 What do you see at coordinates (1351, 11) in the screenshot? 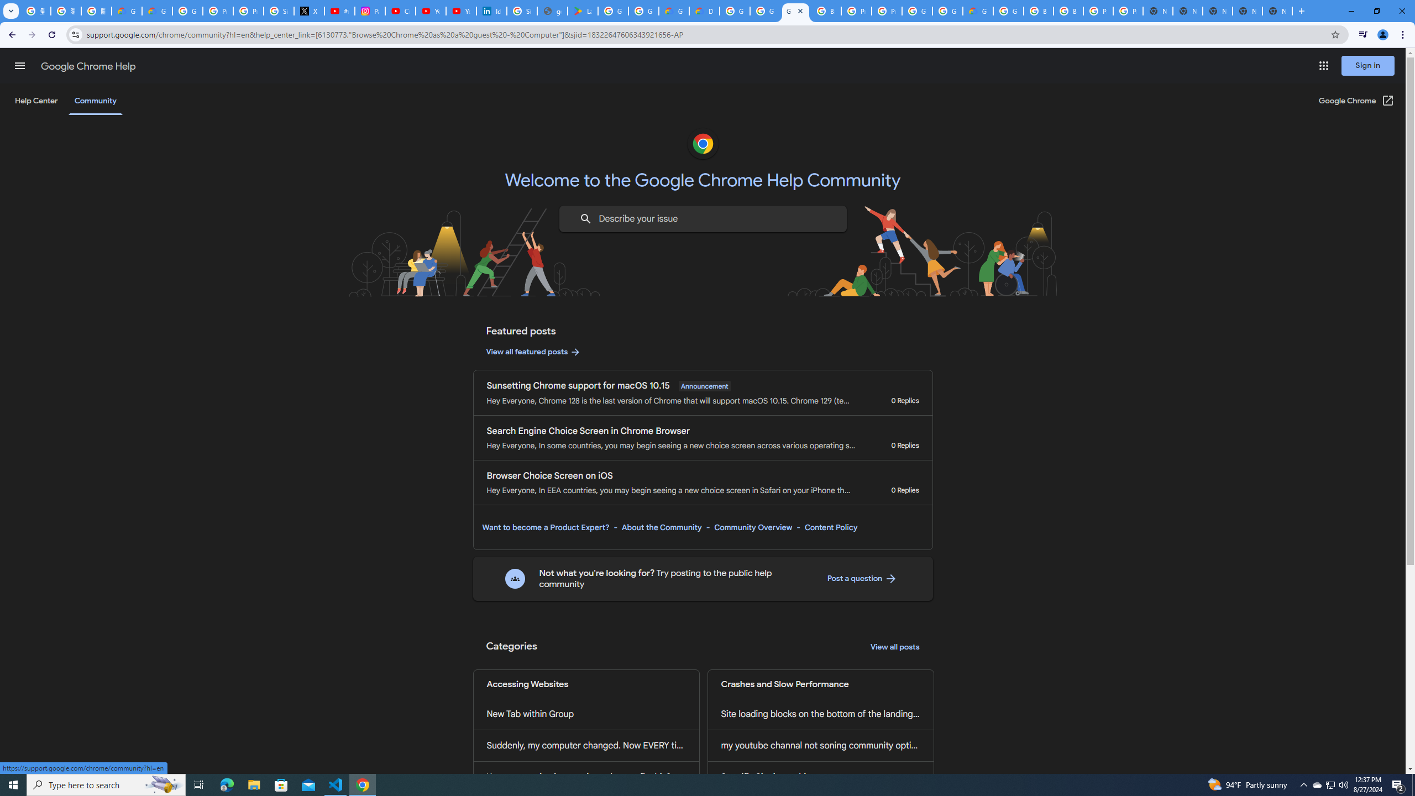
I see `Minimize` at bounding box center [1351, 11].